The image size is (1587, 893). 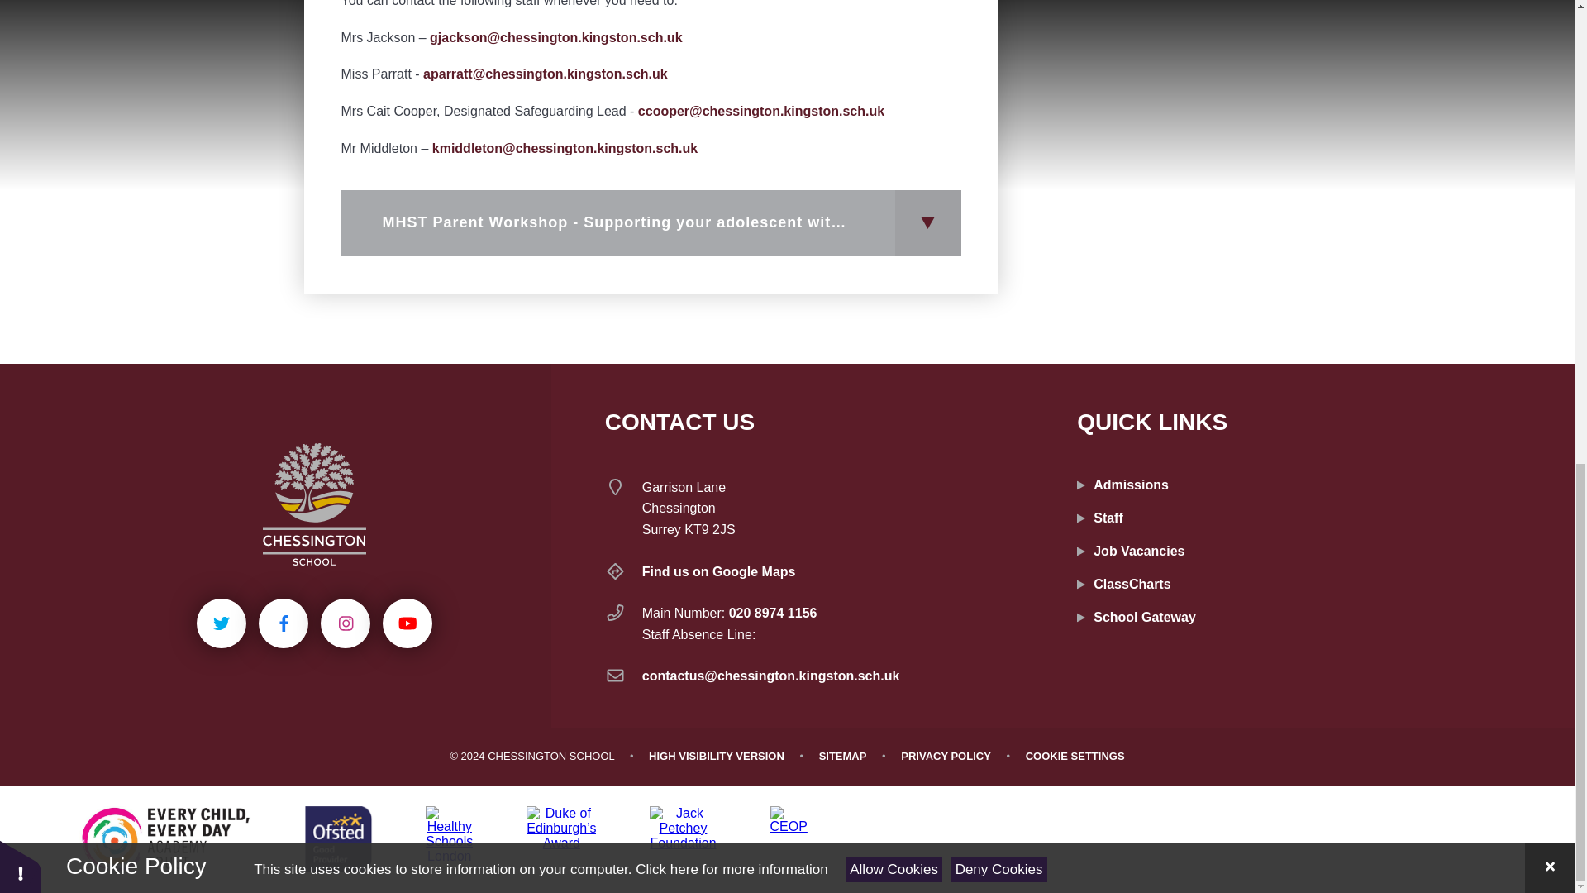 What do you see at coordinates (345, 623) in the screenshot?
I see `Instagram` at bounding box center [345, 623].